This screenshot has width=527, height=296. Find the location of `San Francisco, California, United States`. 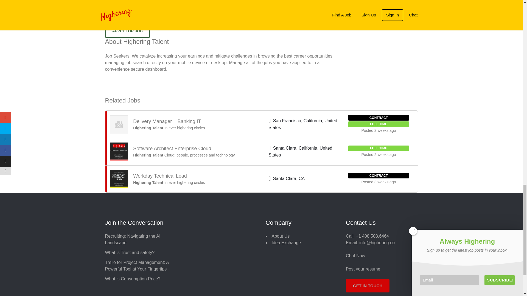

San Francisco, California, United States is located at coordinates (302, 124).